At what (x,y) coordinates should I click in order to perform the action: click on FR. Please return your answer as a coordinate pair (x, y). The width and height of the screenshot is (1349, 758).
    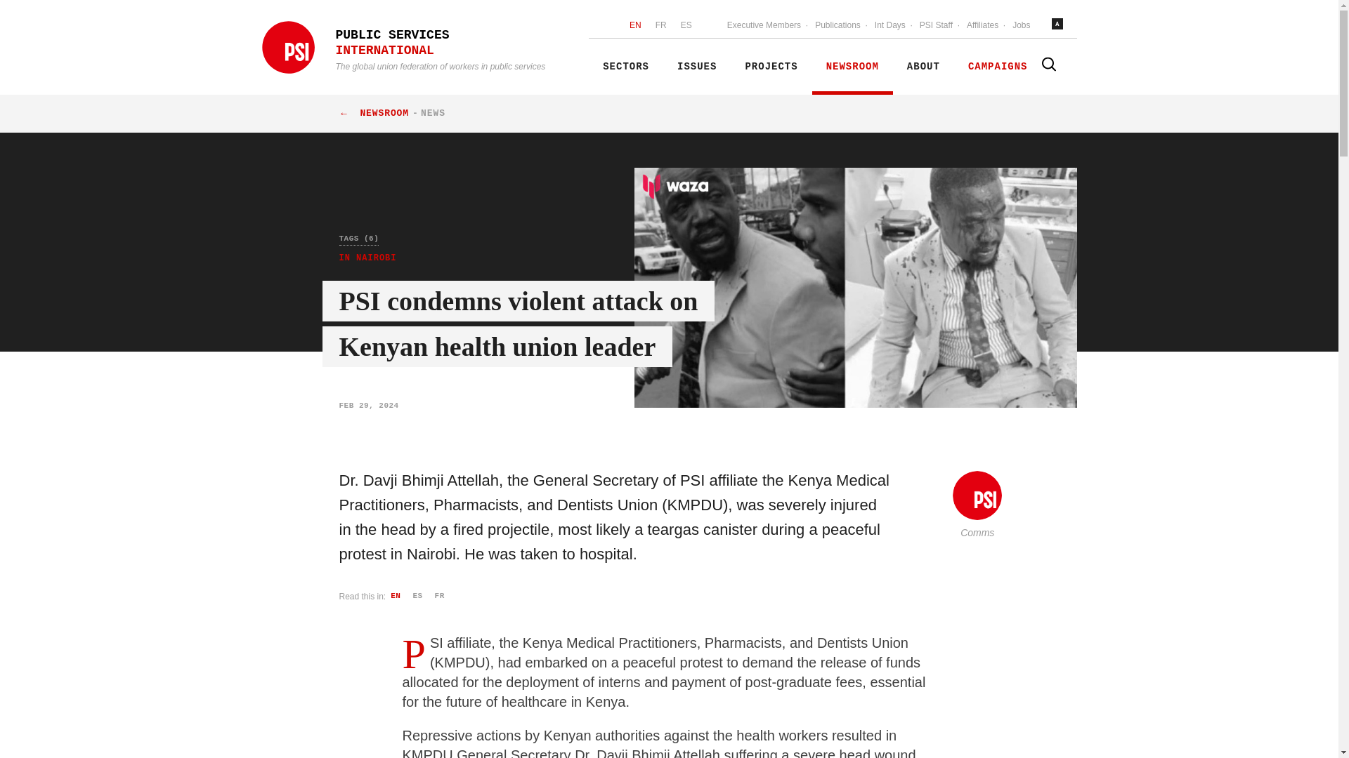
    Looking at the image, I should click on (660, 26).